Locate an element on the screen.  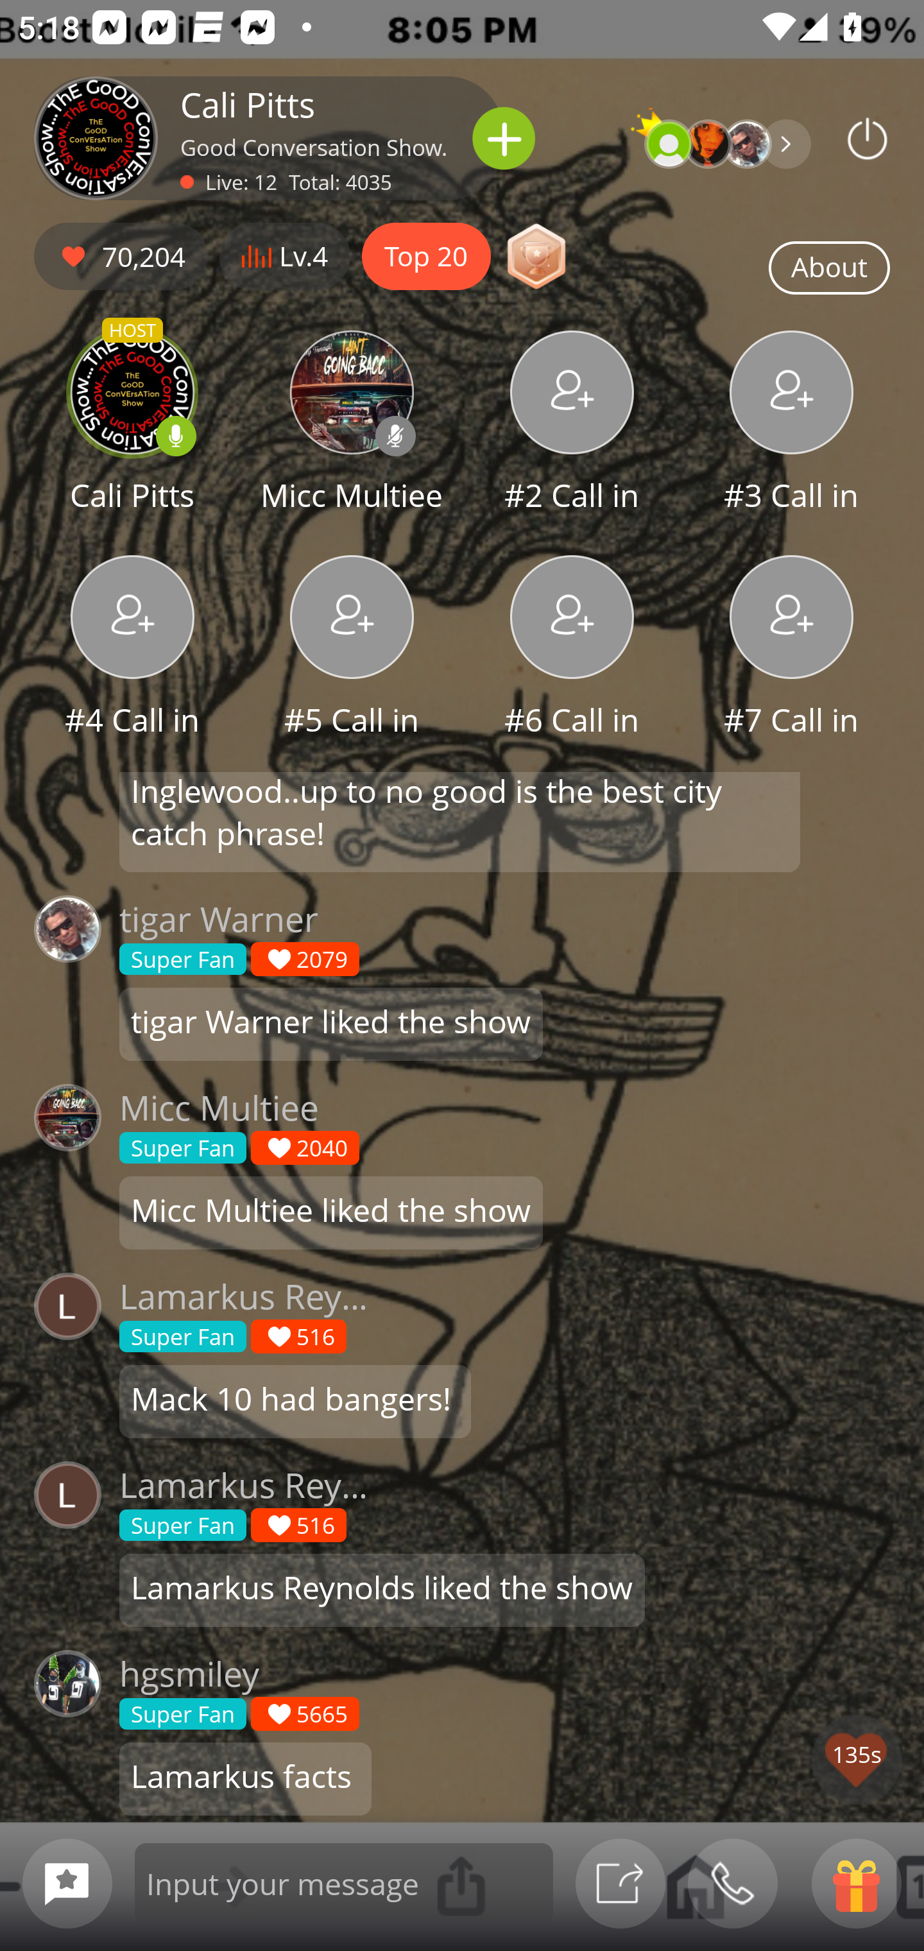
About is located at coordinates (829, 268).